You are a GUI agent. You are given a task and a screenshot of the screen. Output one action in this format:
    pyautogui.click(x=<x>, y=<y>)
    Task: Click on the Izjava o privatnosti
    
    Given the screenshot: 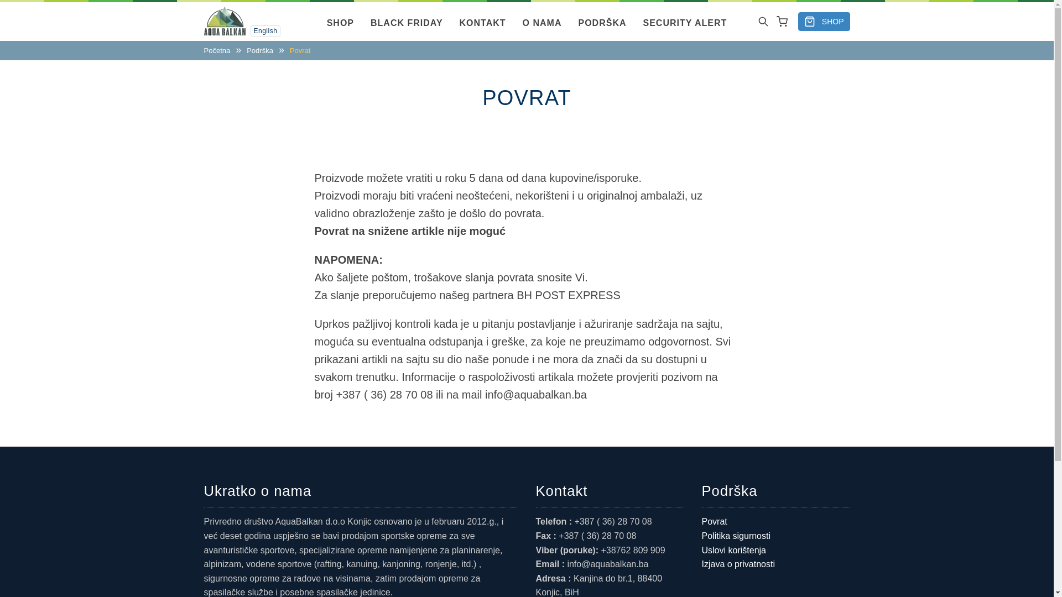 What is the action you would take?
    pyautogui.click(x=775, y=564)
    